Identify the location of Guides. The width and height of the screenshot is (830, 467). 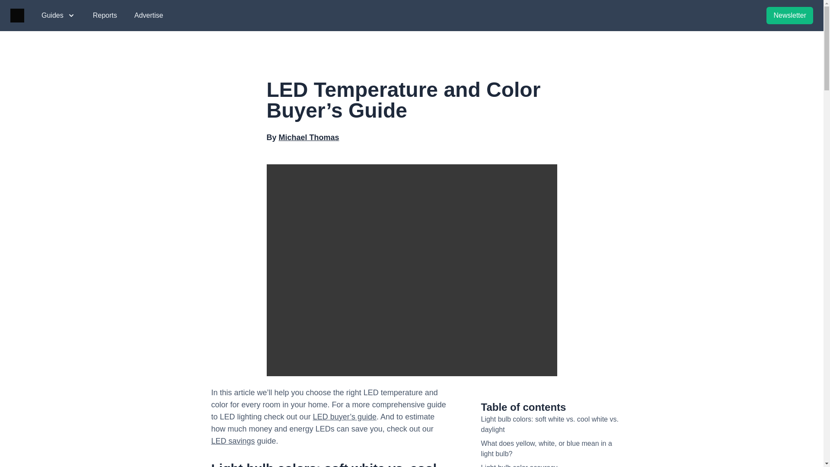
(58, 15).